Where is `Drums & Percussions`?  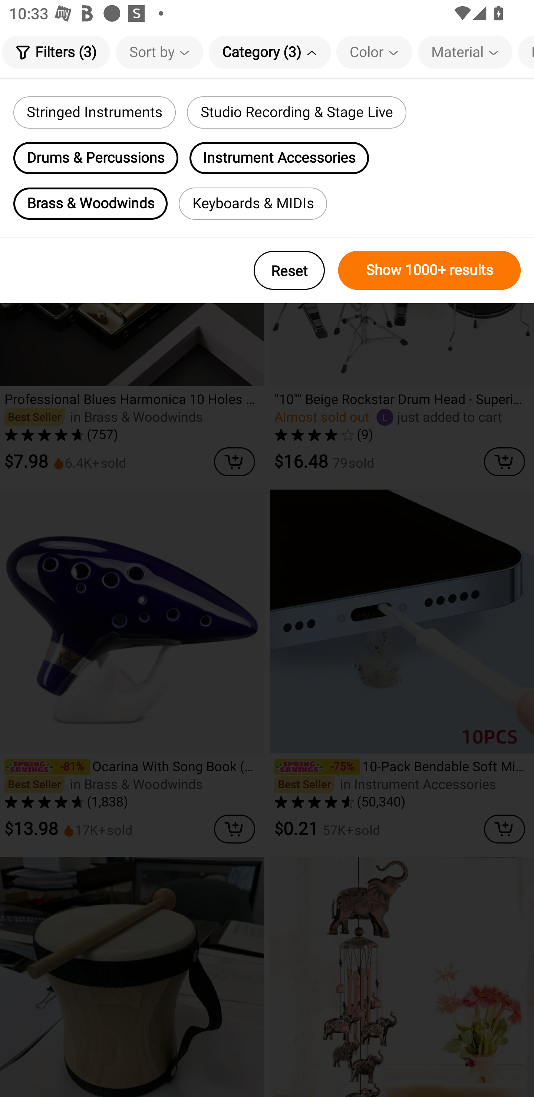 Drums & Percussions is located at coordinates (96, 158).